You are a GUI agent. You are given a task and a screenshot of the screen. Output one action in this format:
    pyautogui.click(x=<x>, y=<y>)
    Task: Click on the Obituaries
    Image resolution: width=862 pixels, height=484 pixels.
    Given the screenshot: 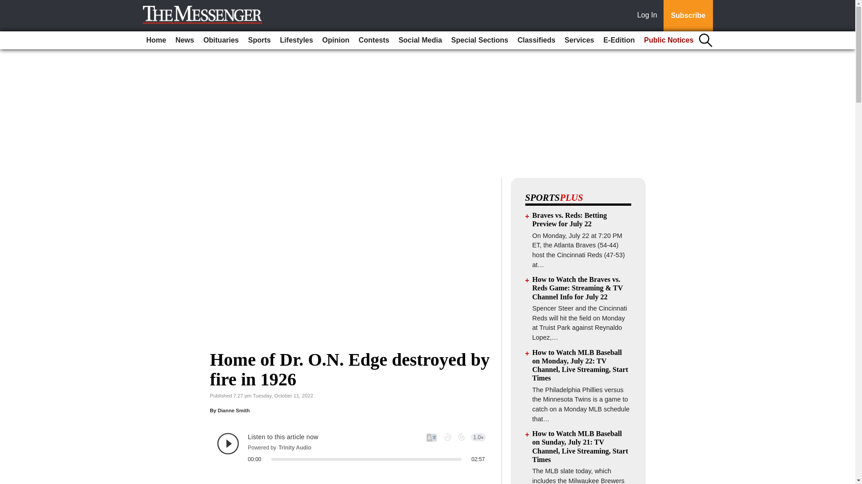 What is the action you would take?
    pyautogui.click(x=221, y=40)
    